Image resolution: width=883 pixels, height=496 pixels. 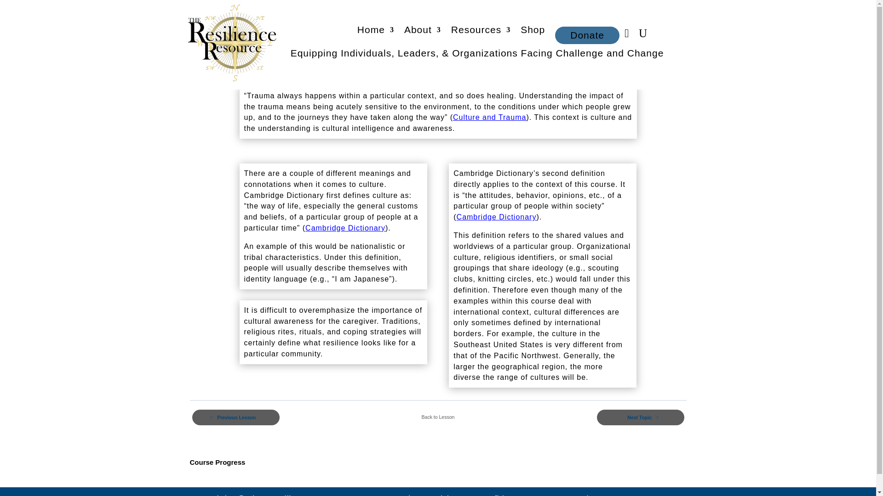 What do you see at coordinates (234, 43) in the screenshot?
I see `The-Resilience-Resource-Web-Logo` at bounding box center [234, 43].